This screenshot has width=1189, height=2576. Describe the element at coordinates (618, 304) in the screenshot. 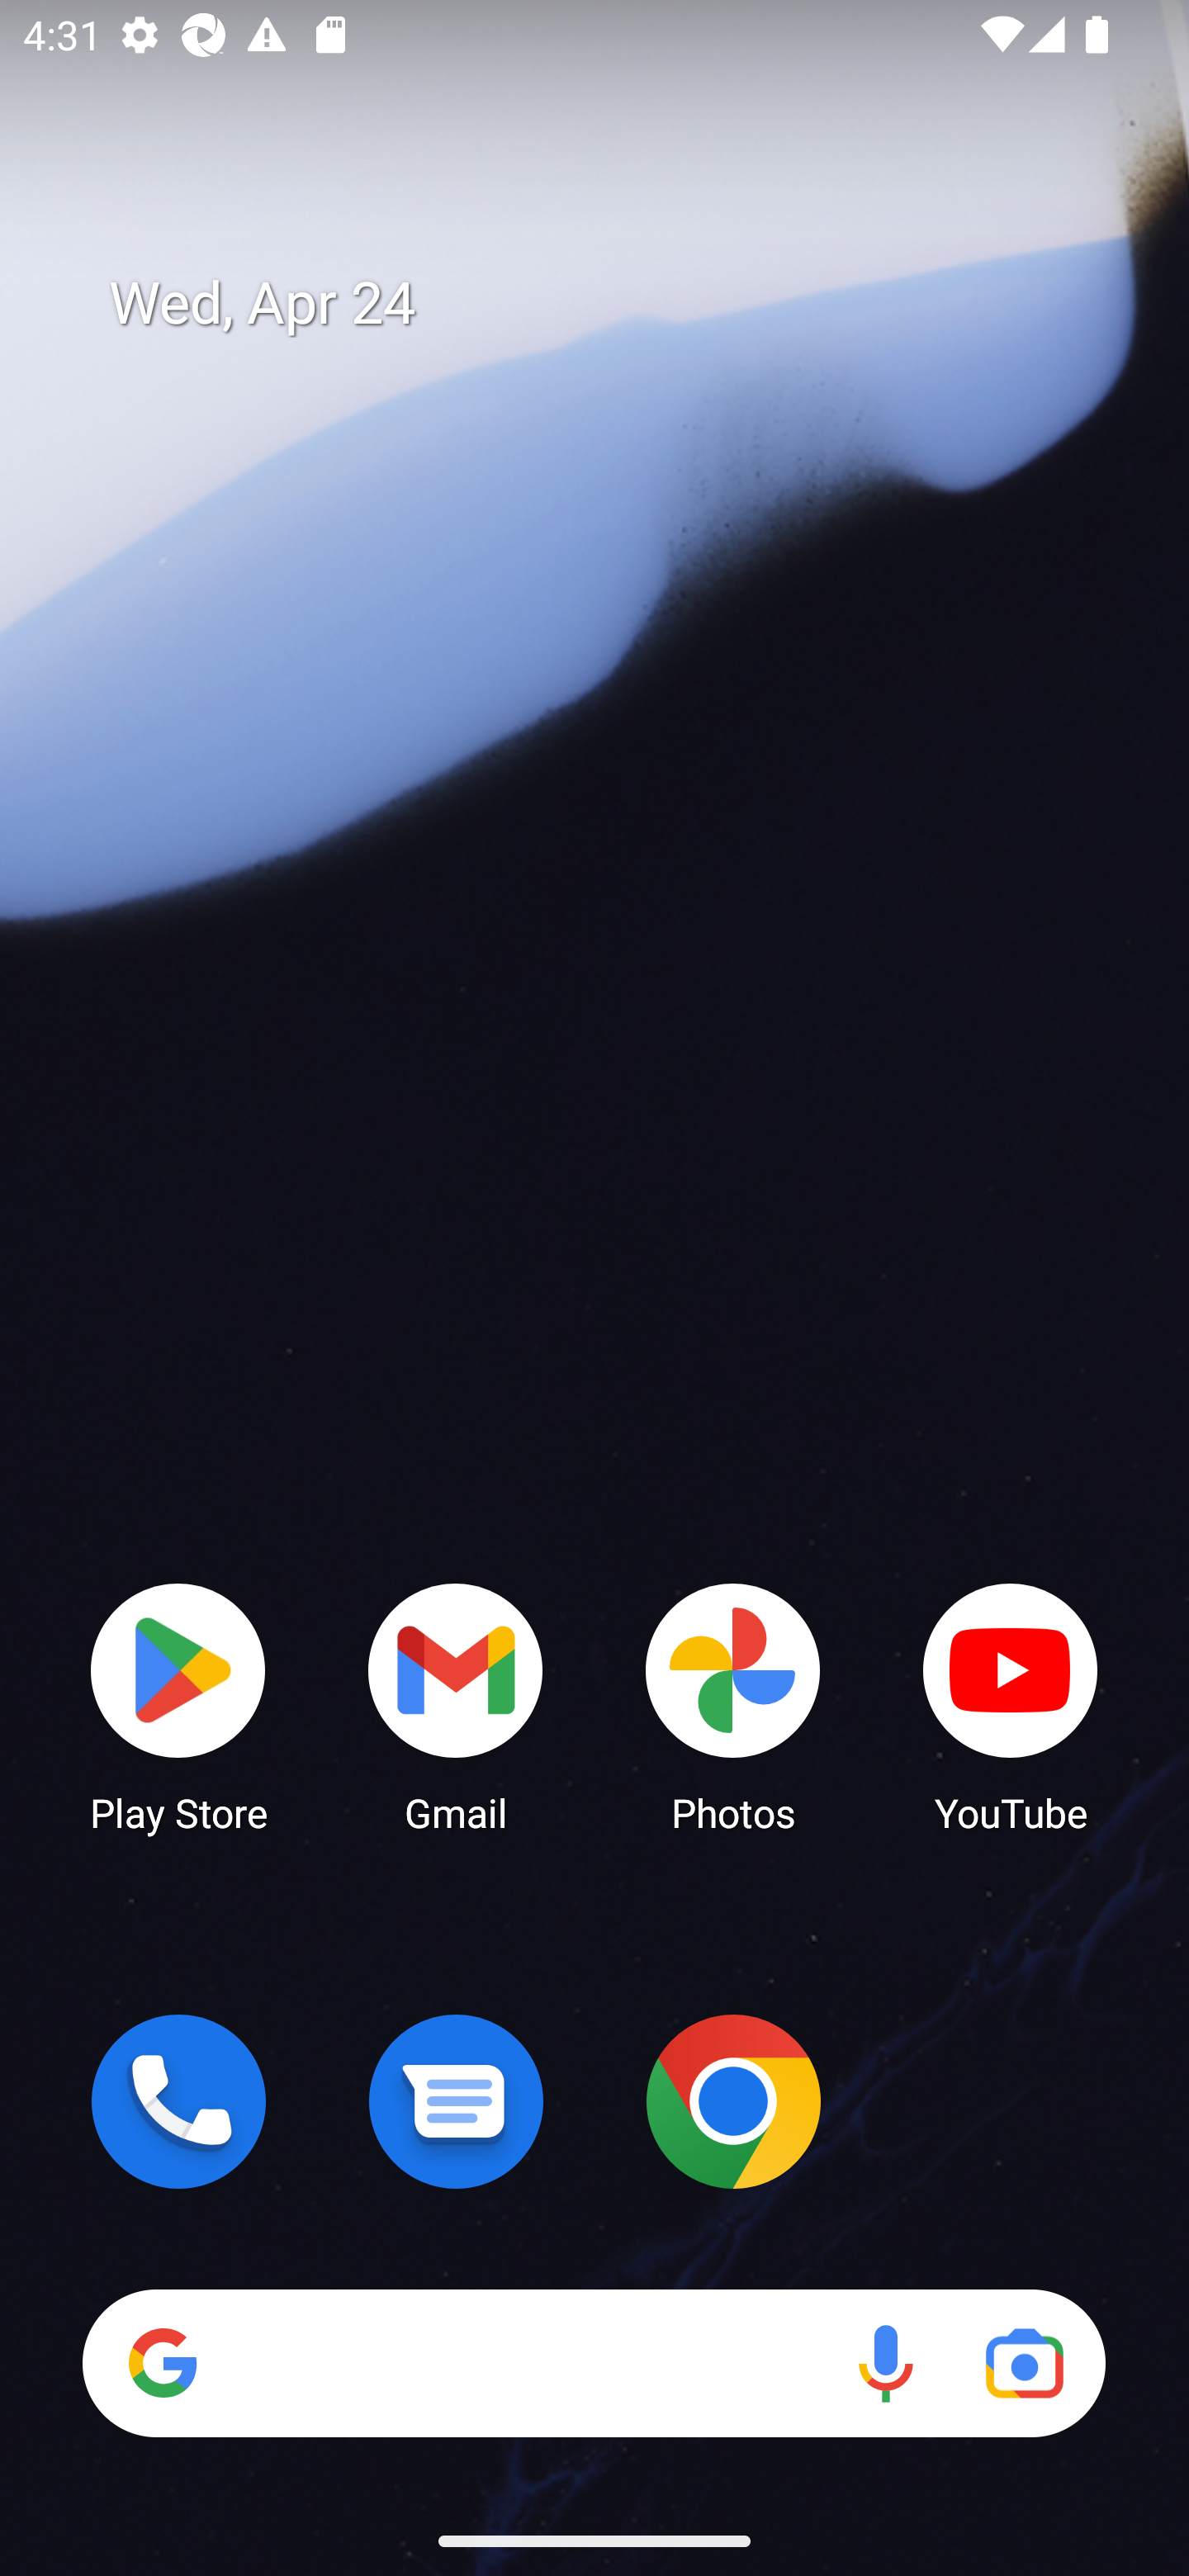

I see `Wed, Apr 24` at that location.